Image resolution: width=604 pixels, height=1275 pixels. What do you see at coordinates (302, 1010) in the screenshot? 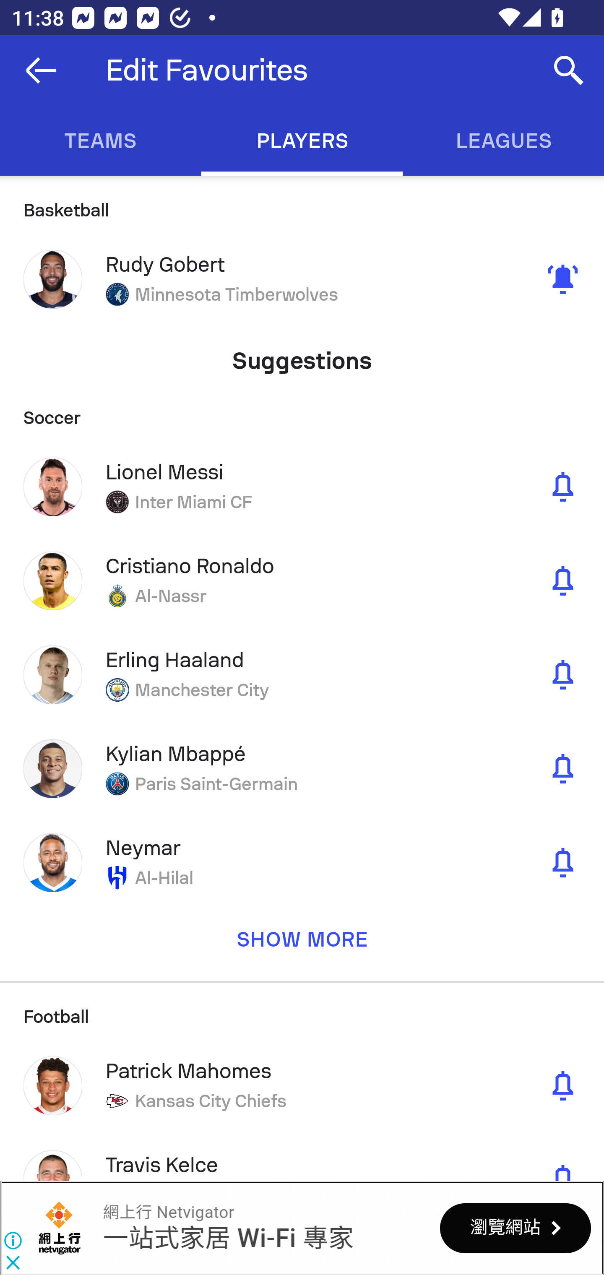
I see `Football` at bounding box center [302, 1010].